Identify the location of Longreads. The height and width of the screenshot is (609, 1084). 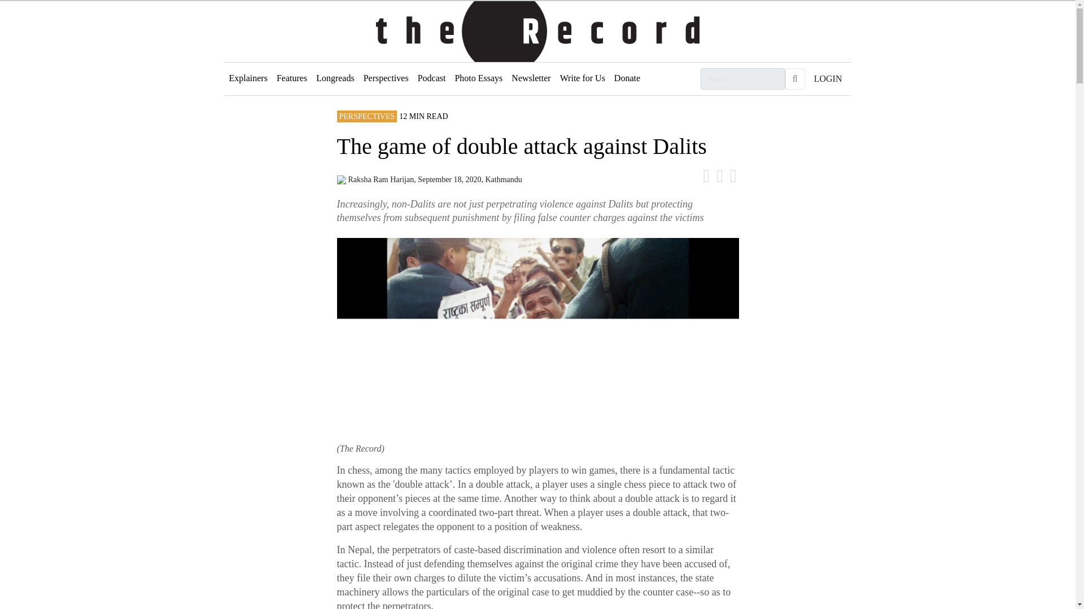
(335, 78).